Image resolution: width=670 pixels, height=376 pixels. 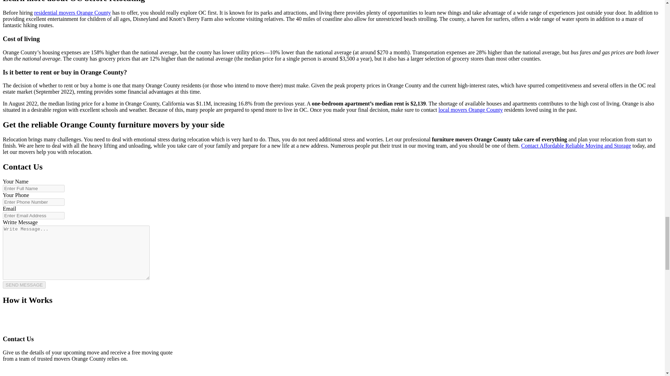 I want to click on SEND MESSAGE, so click(x=24, y=285).